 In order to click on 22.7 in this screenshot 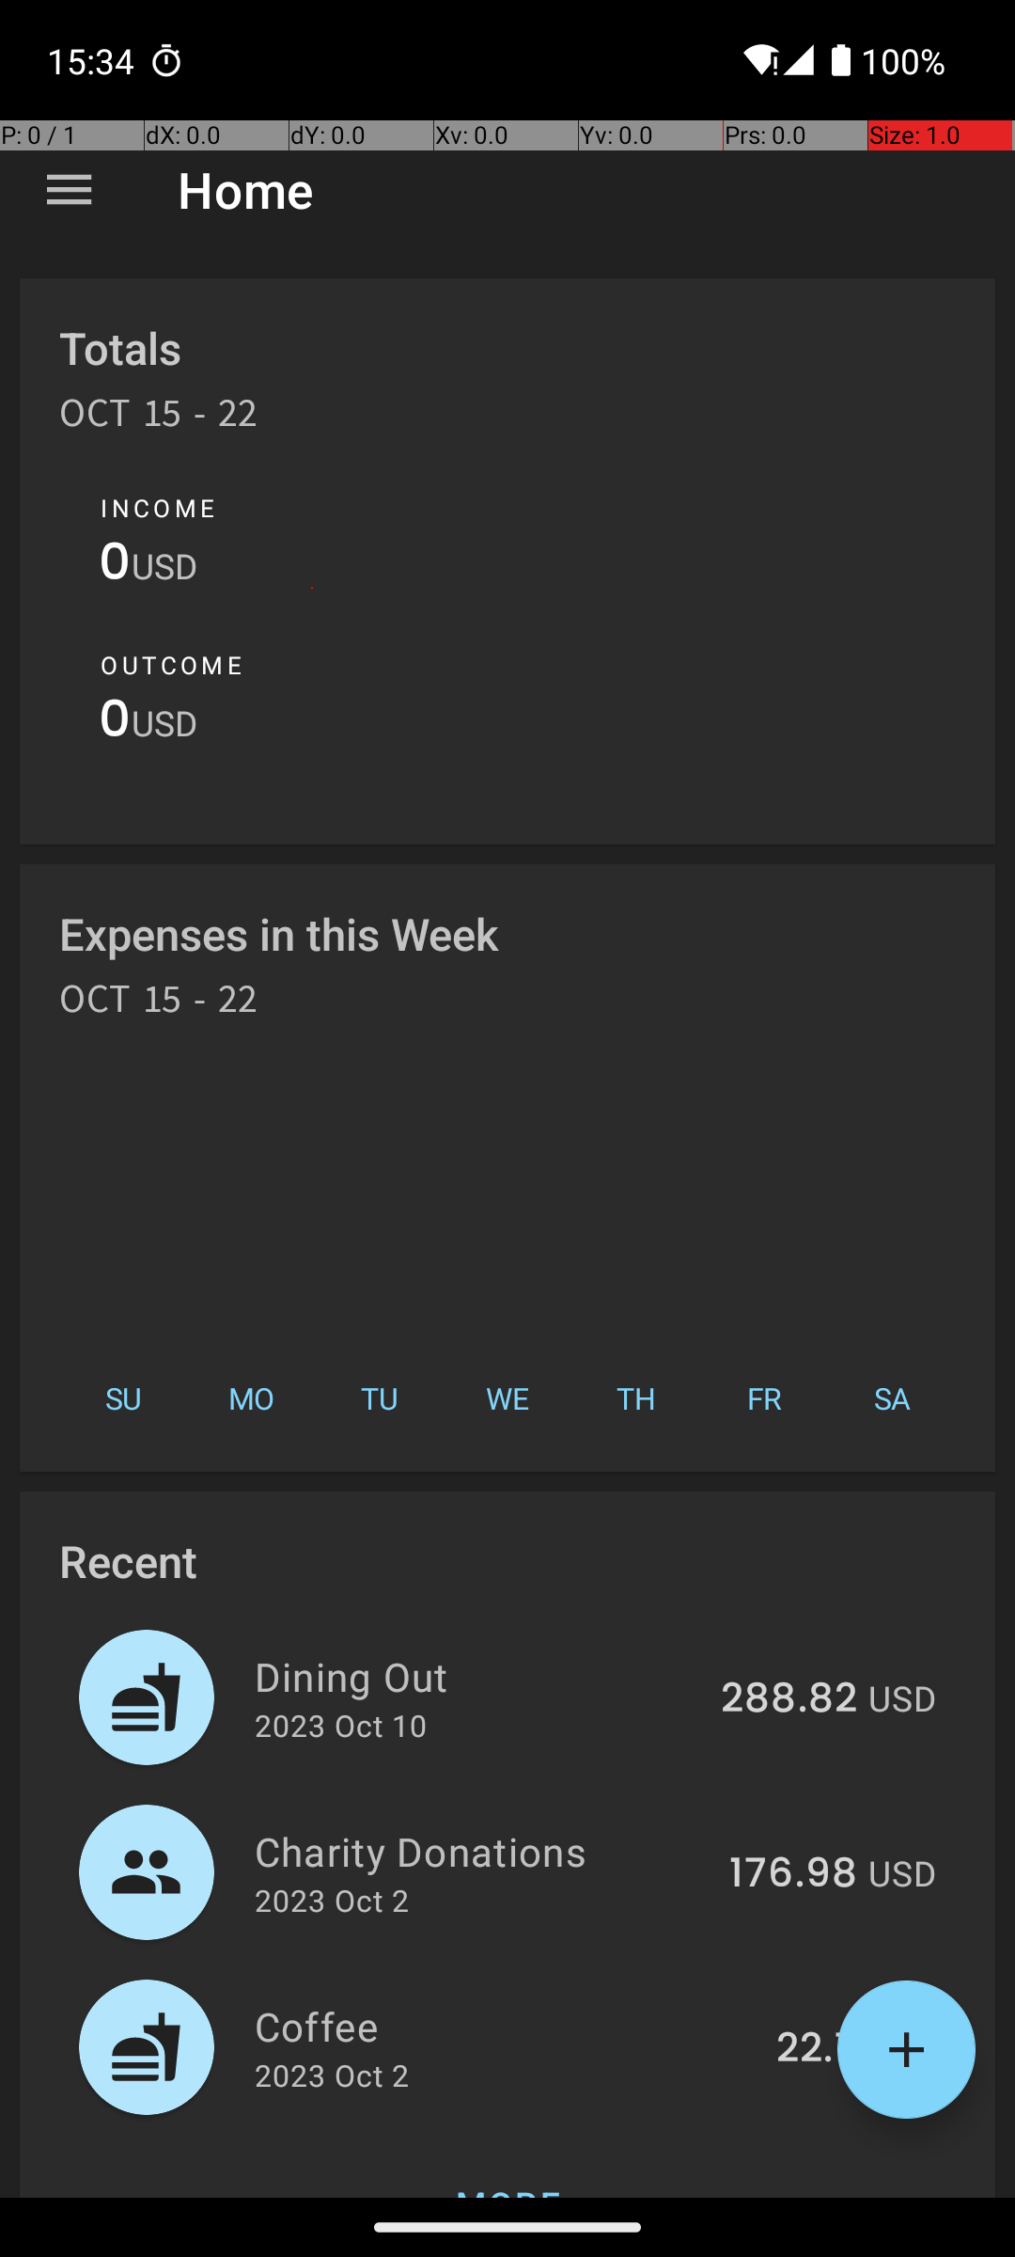, I will do `click(817, 2049)`.